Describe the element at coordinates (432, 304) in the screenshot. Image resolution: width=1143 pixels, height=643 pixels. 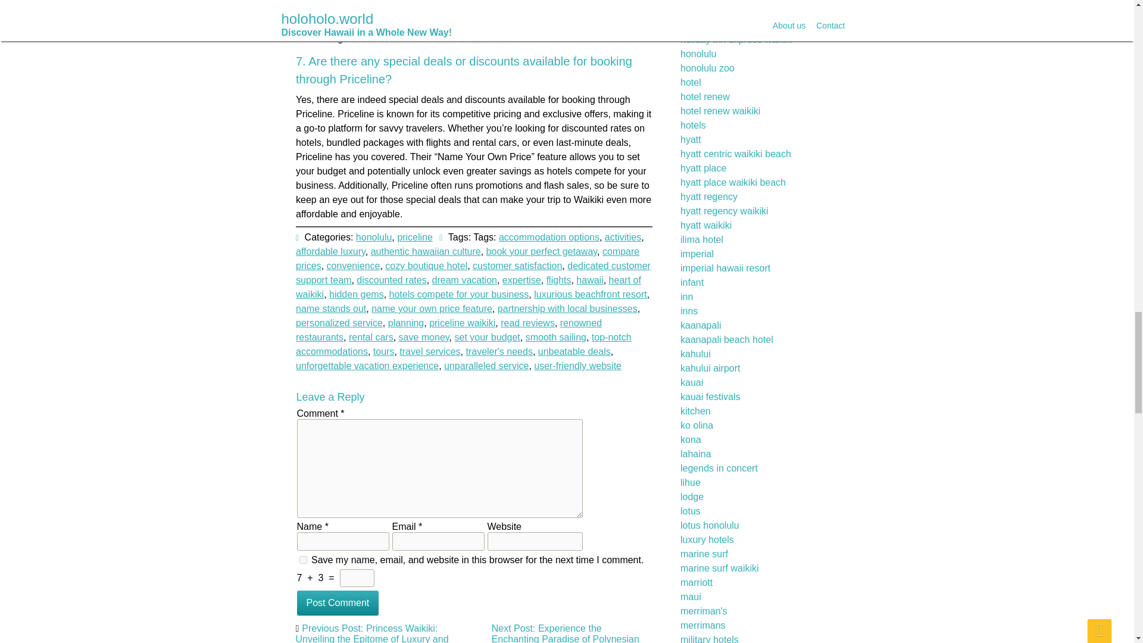
I see `name your own price feature` at that location.